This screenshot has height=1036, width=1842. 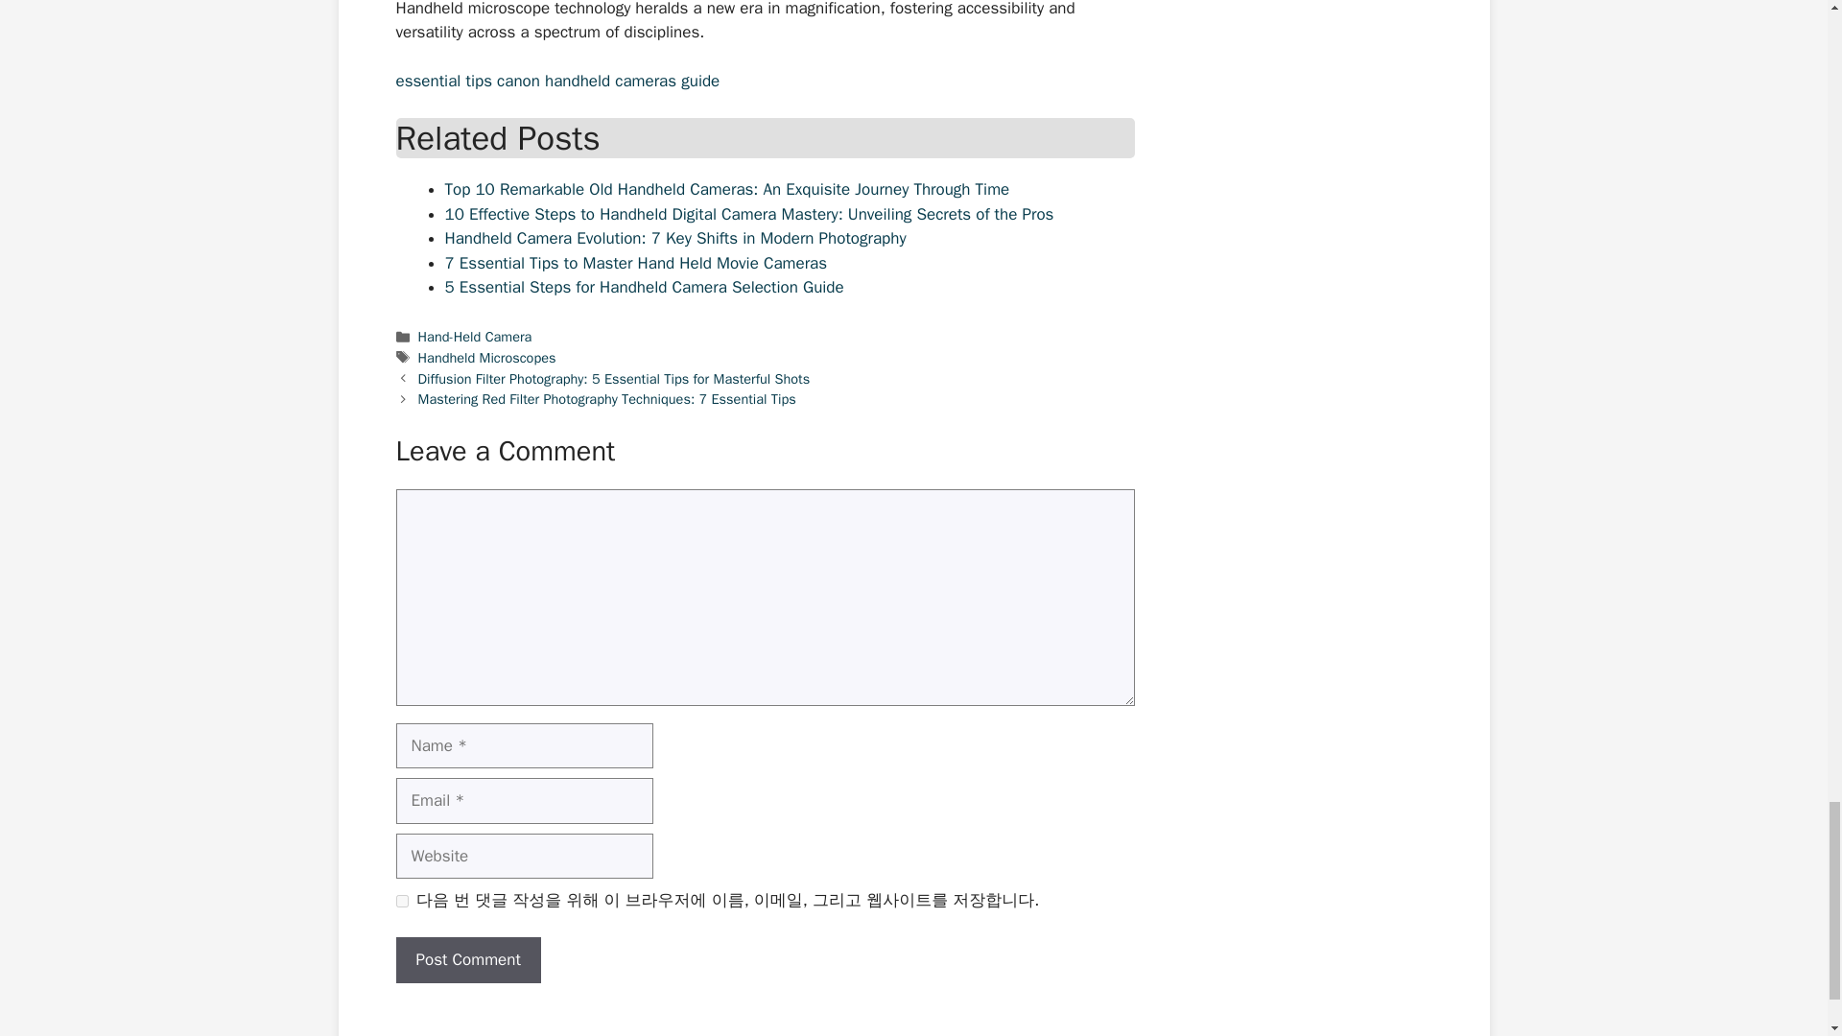 What do you see at coordinates (467, 959) in the screenshot?
I see `Post Comment` at bounding box center [467, 959].